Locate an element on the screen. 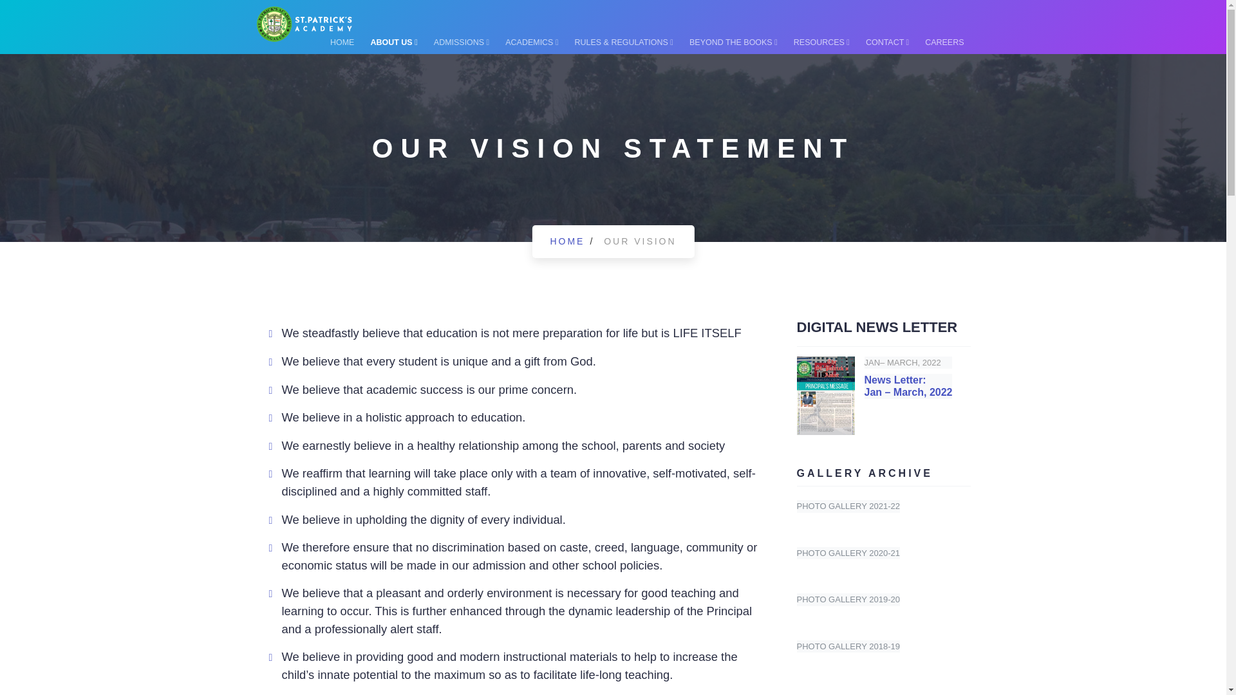 This screenshot has width=1236, height=695. BEYOND THE BOOKS is located at coordinates (733, 42).